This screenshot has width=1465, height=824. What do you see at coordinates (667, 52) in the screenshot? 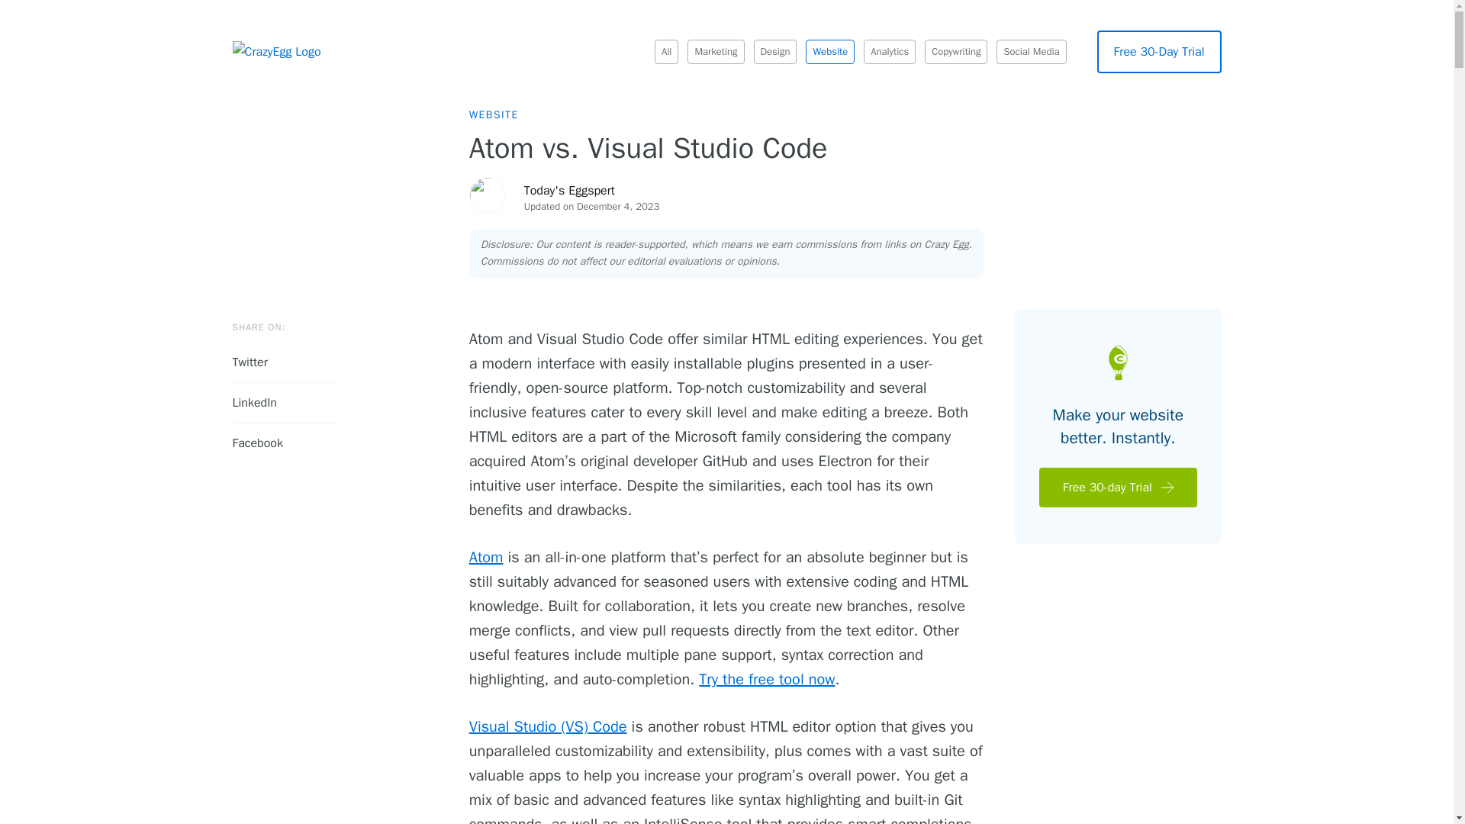
I see `All` at bounding box center [667, 52].